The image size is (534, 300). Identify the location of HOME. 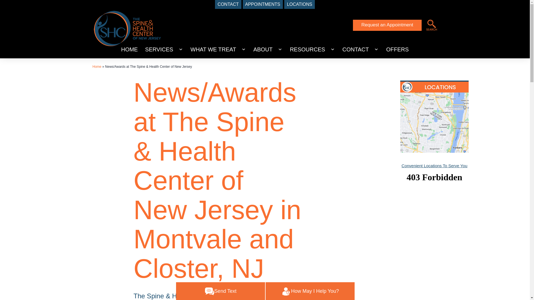
(129, 49).